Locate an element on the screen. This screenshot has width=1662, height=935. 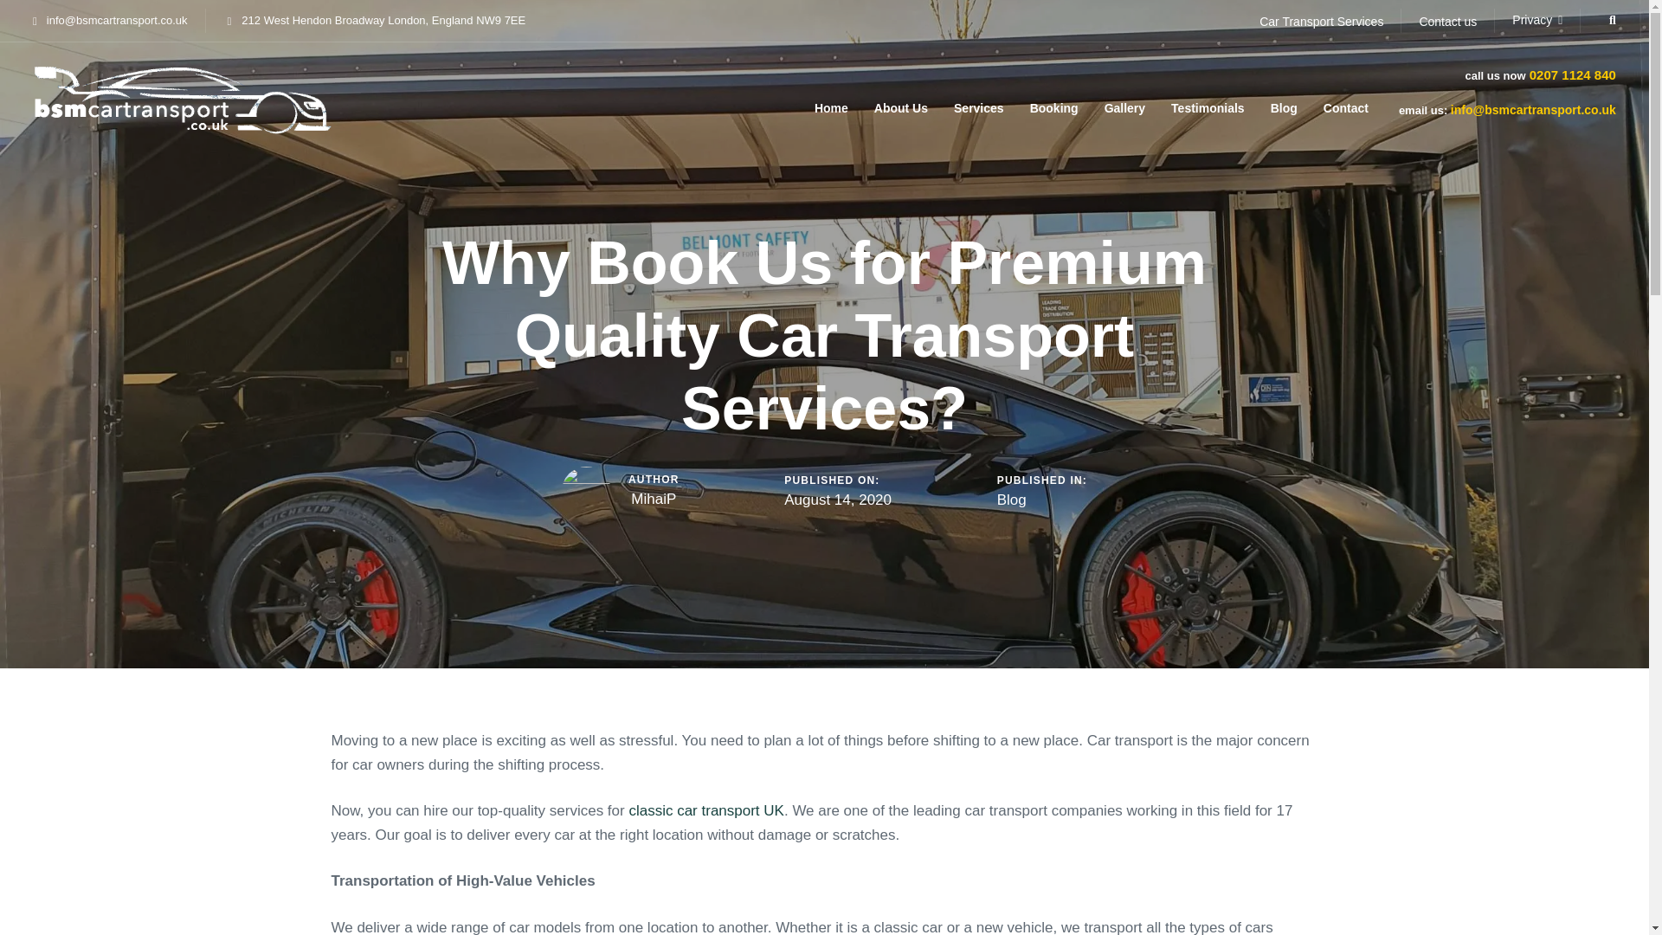
Services is located at coordinates (978, 100).